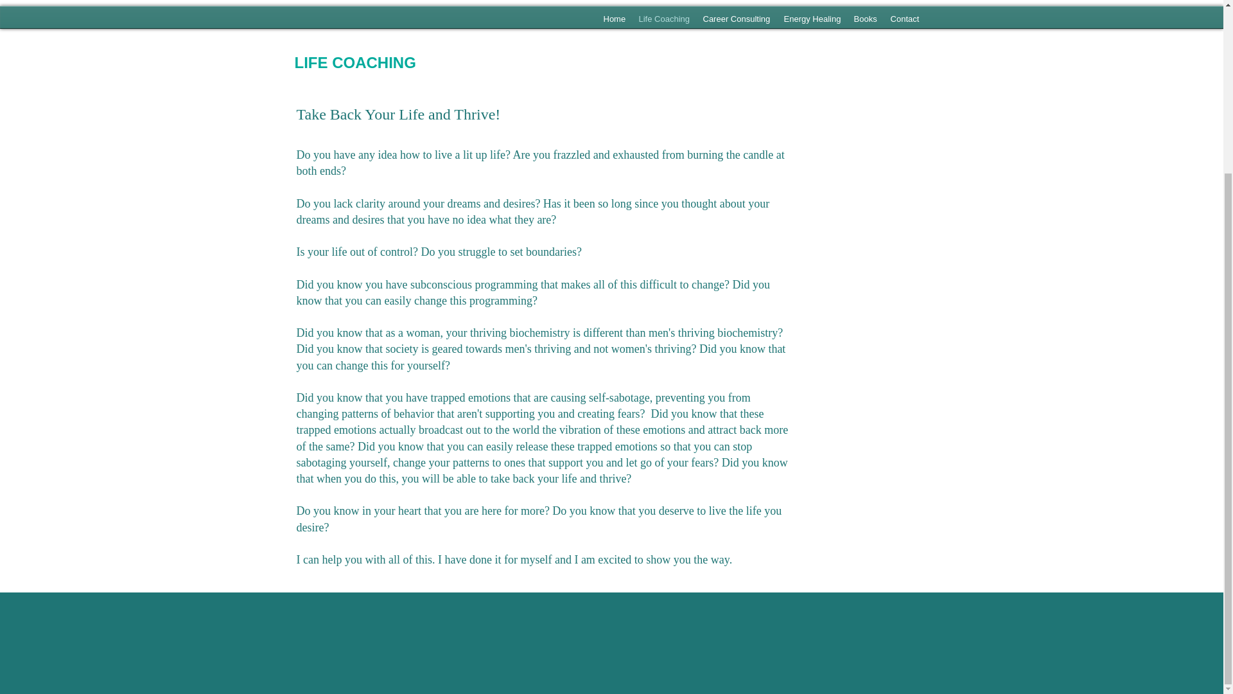  I want to click on Energy Healing, so click(812, 19).